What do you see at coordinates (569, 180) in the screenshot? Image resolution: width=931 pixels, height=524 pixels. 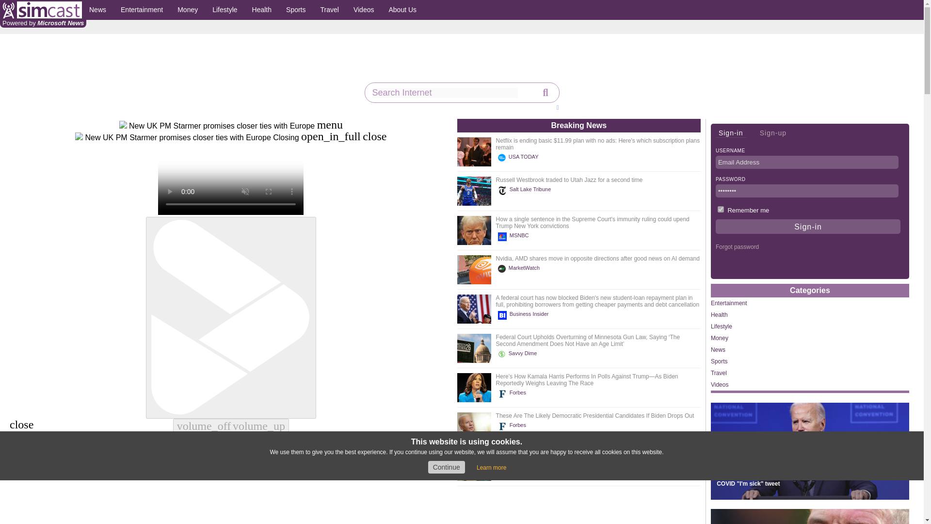 I see `Russell Westbrook traded to Utah Jazz for a second time` at bounding box center [569, 180].